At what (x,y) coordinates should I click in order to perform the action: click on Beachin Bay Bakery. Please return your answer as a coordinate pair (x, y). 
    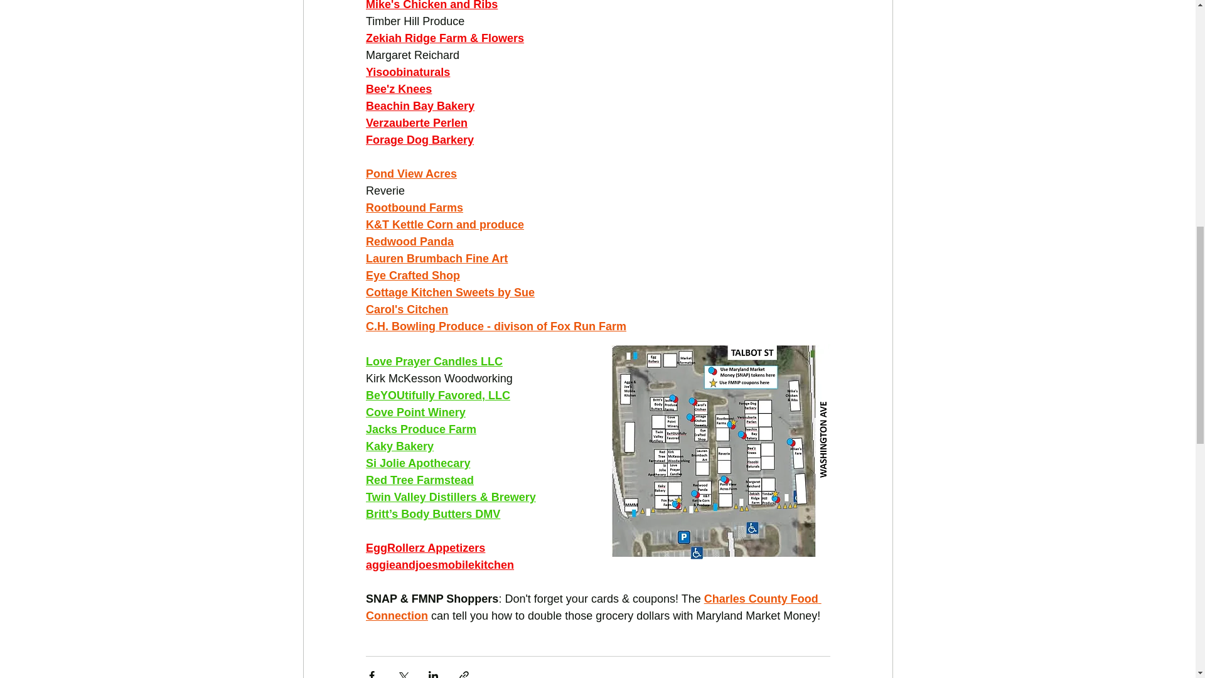
    Looking at the image, I should click on (419, 105).